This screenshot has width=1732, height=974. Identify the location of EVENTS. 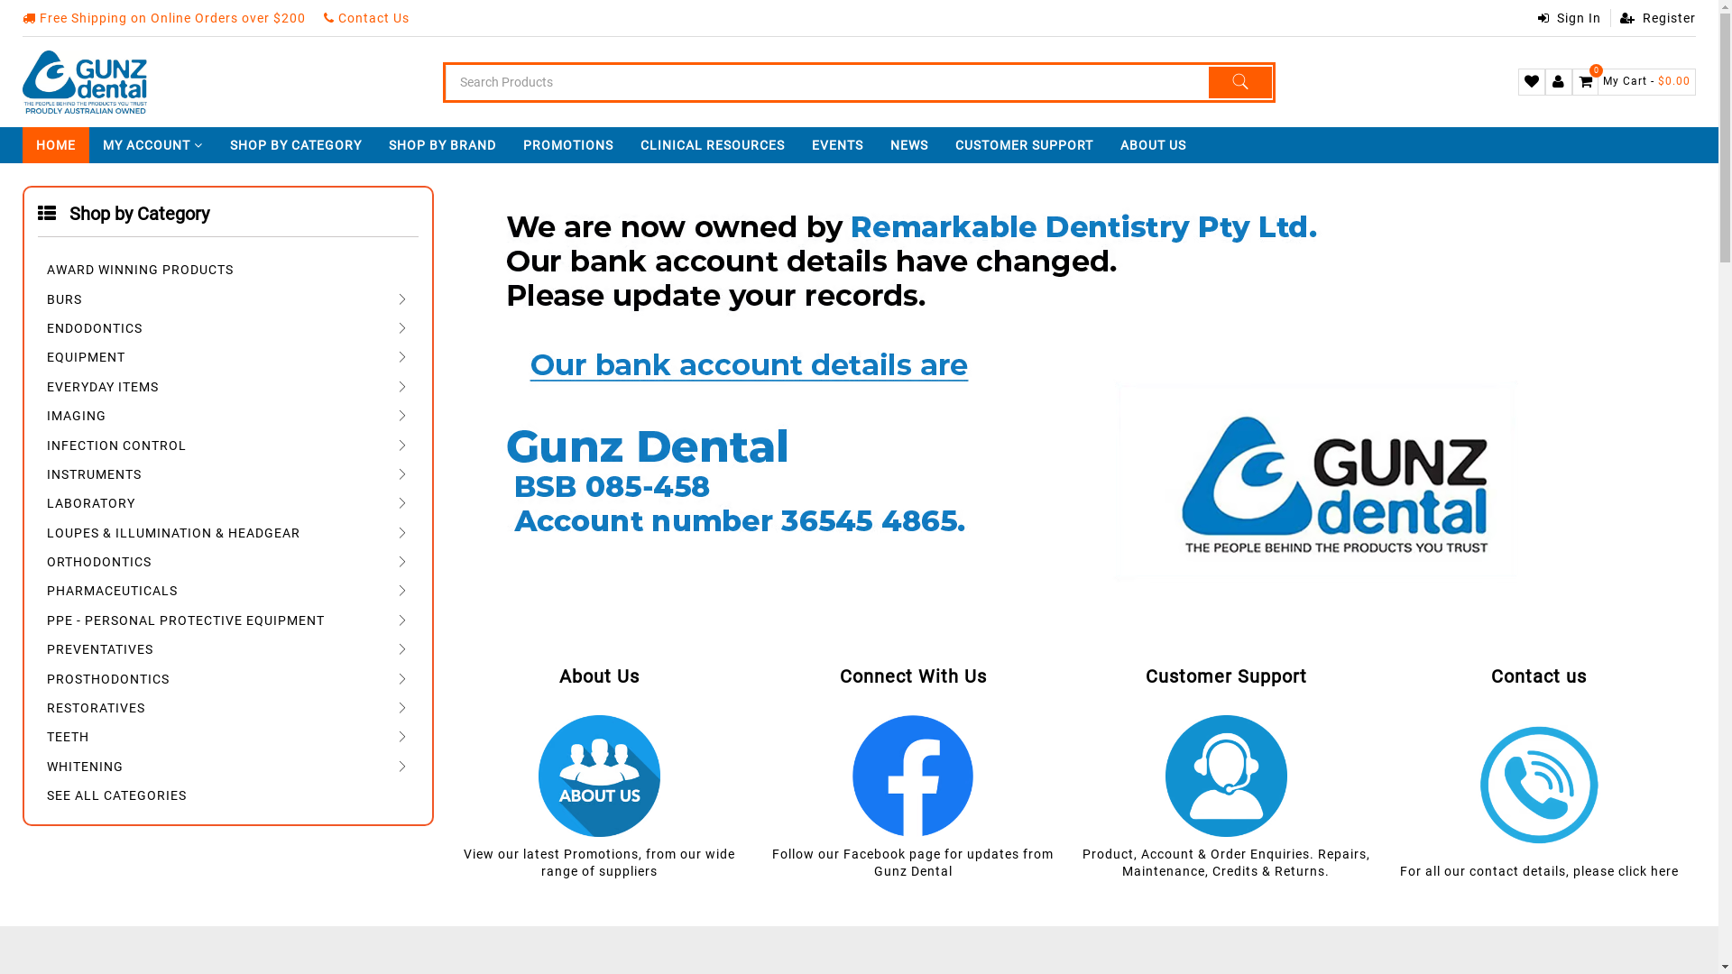
(837, 145).